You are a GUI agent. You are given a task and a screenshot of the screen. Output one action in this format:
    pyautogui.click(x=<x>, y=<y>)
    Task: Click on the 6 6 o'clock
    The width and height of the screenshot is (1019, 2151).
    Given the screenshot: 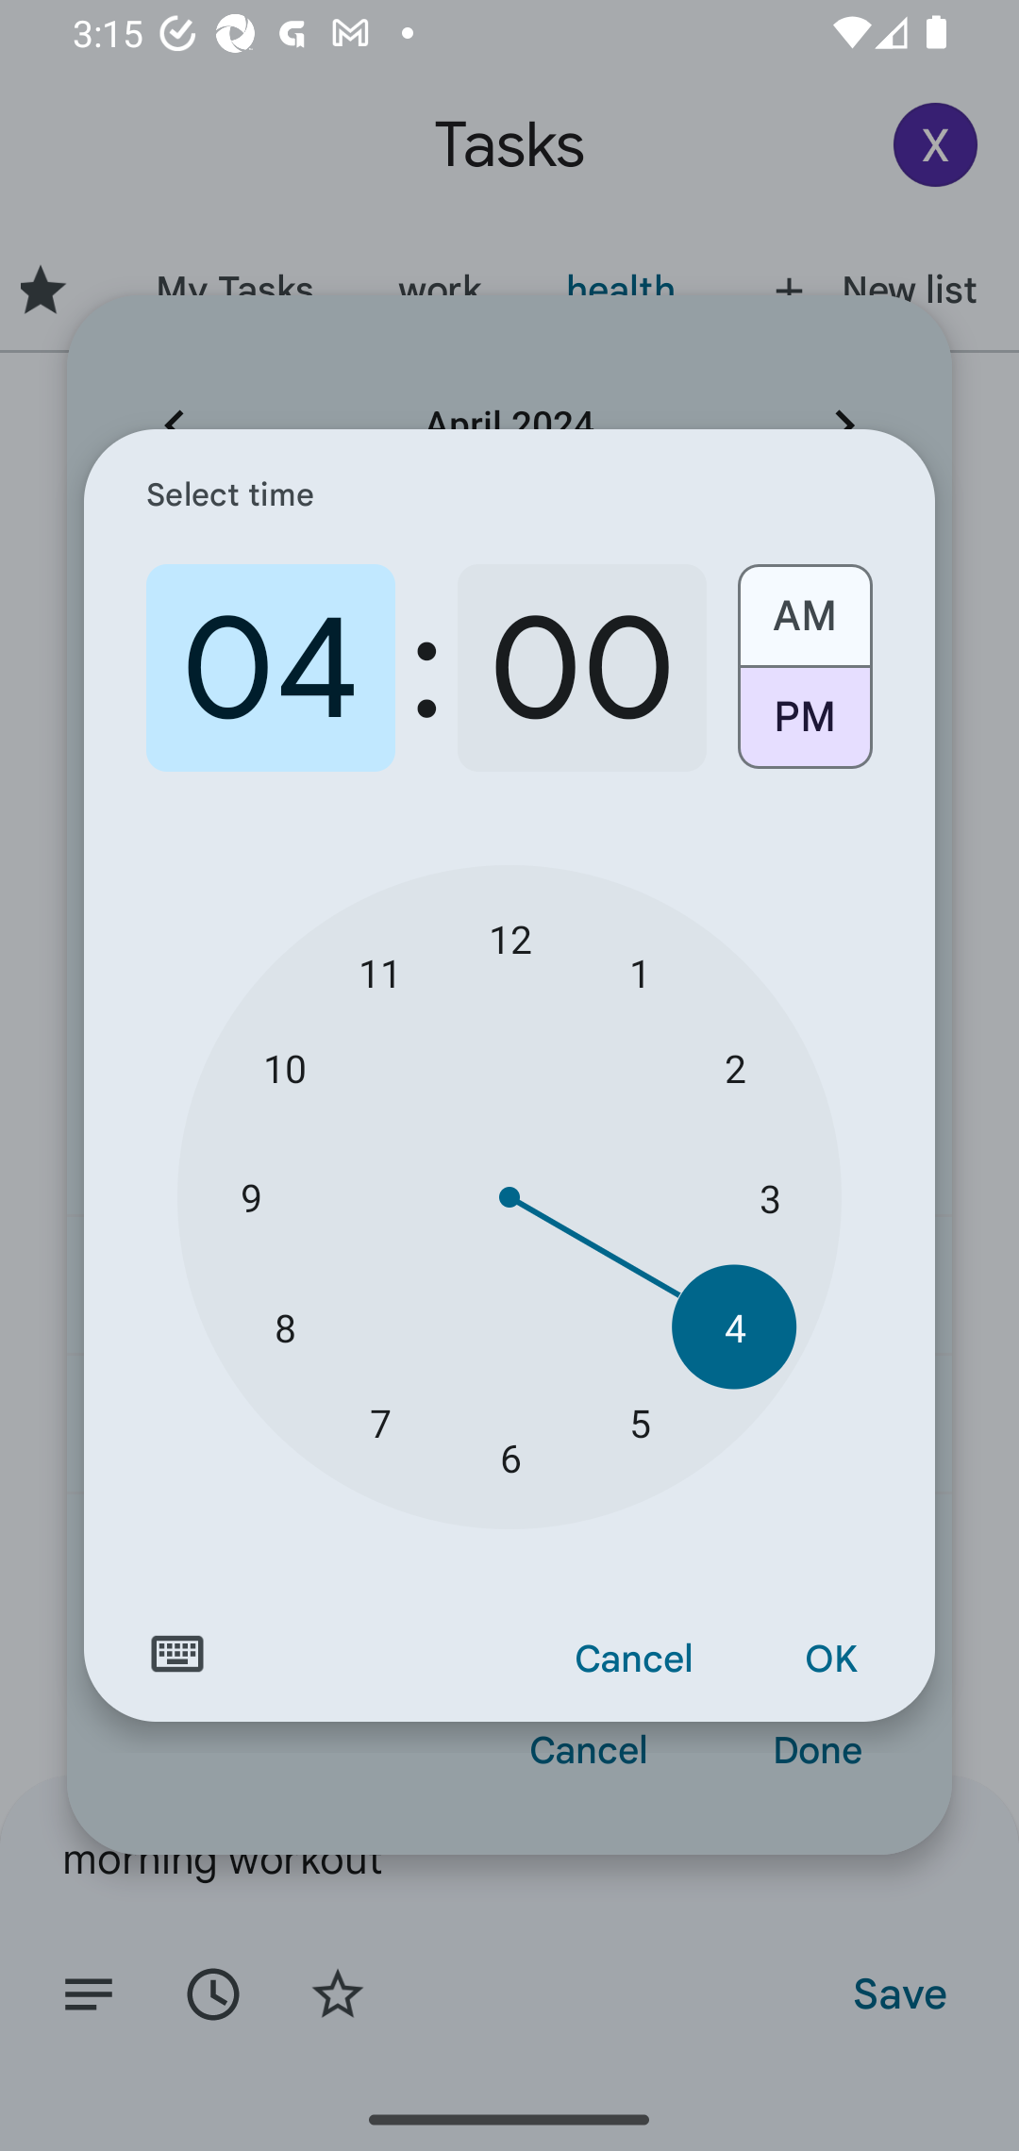 What is the action you would take?
    pyautogui.click(x=509, y=1458)
    